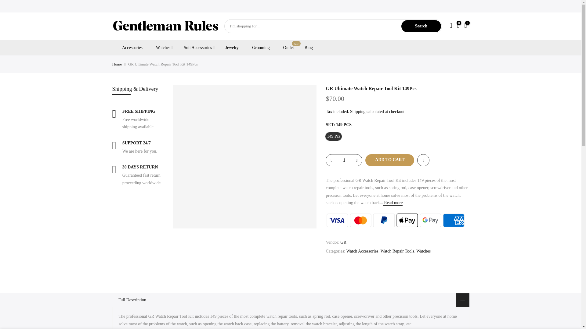 The image size is (586, 329). Describe the element at coordinates (423, 252) in the screenshot. I see `Watches` at that location.